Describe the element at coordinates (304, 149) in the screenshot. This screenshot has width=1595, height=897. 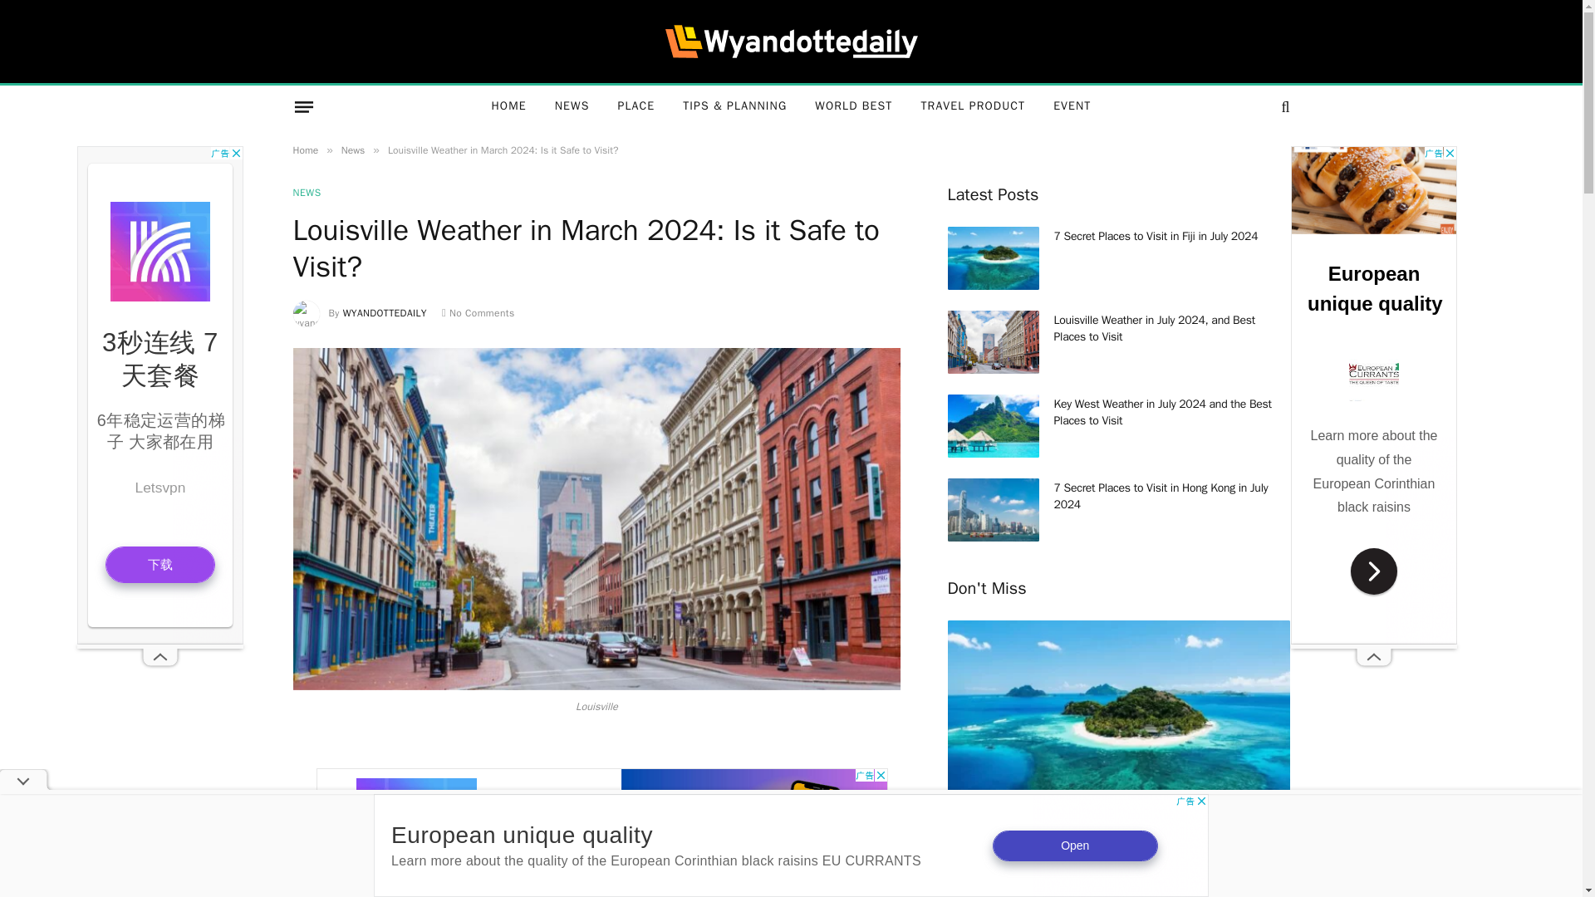
I see `Home` at that location.